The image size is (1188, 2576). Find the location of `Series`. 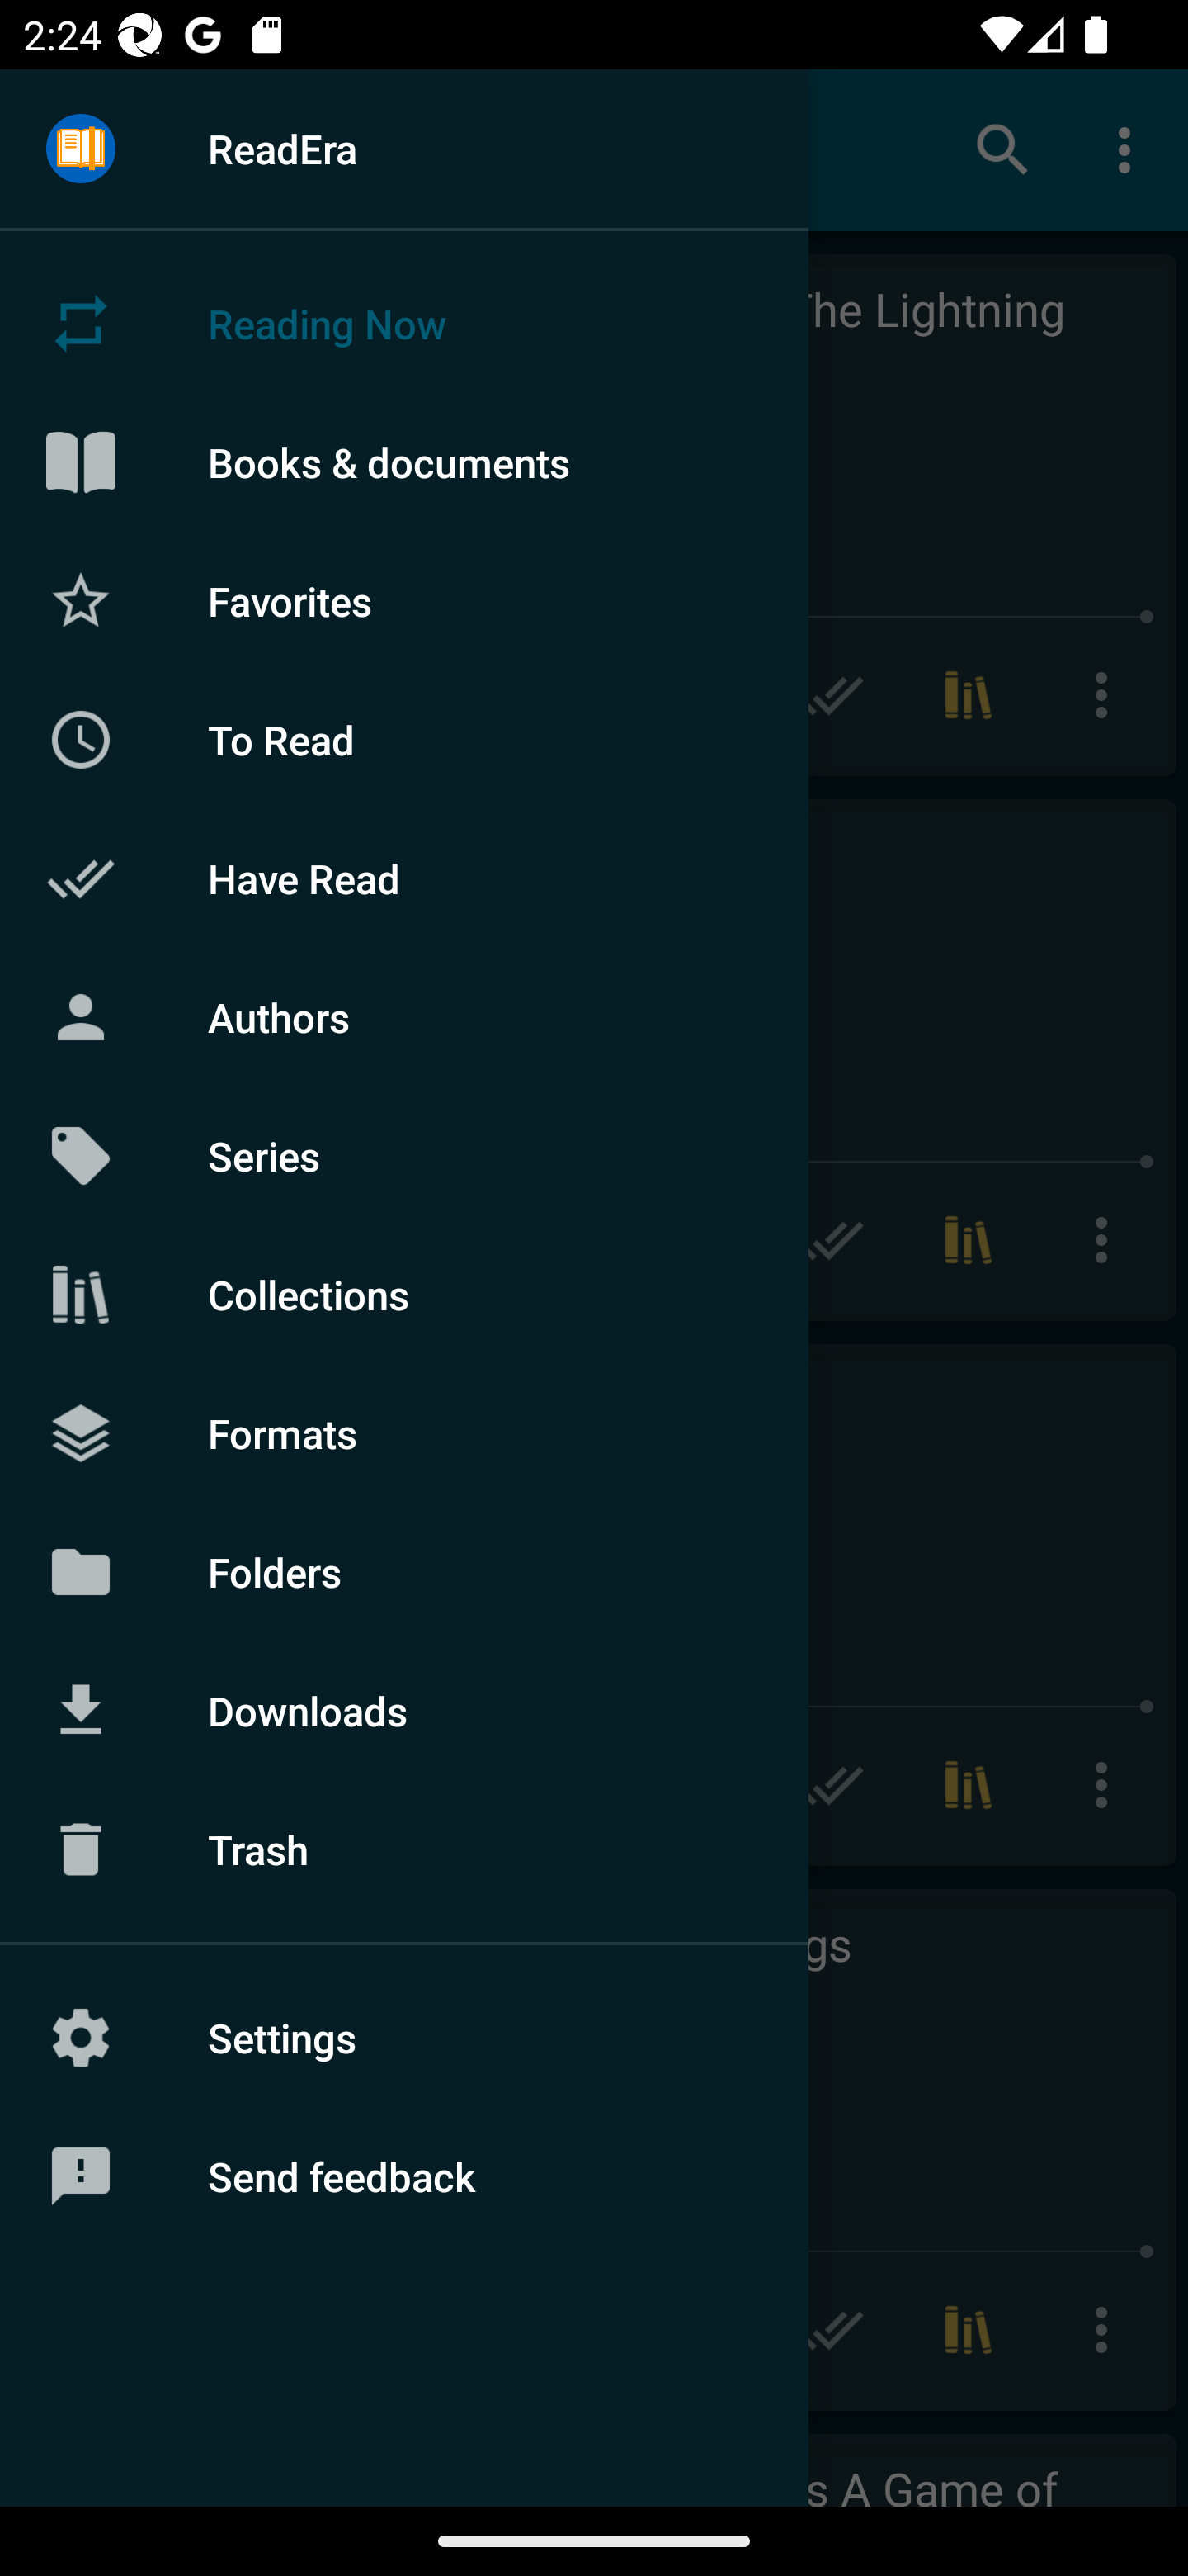

Series is located at coordinates (404, 1156).